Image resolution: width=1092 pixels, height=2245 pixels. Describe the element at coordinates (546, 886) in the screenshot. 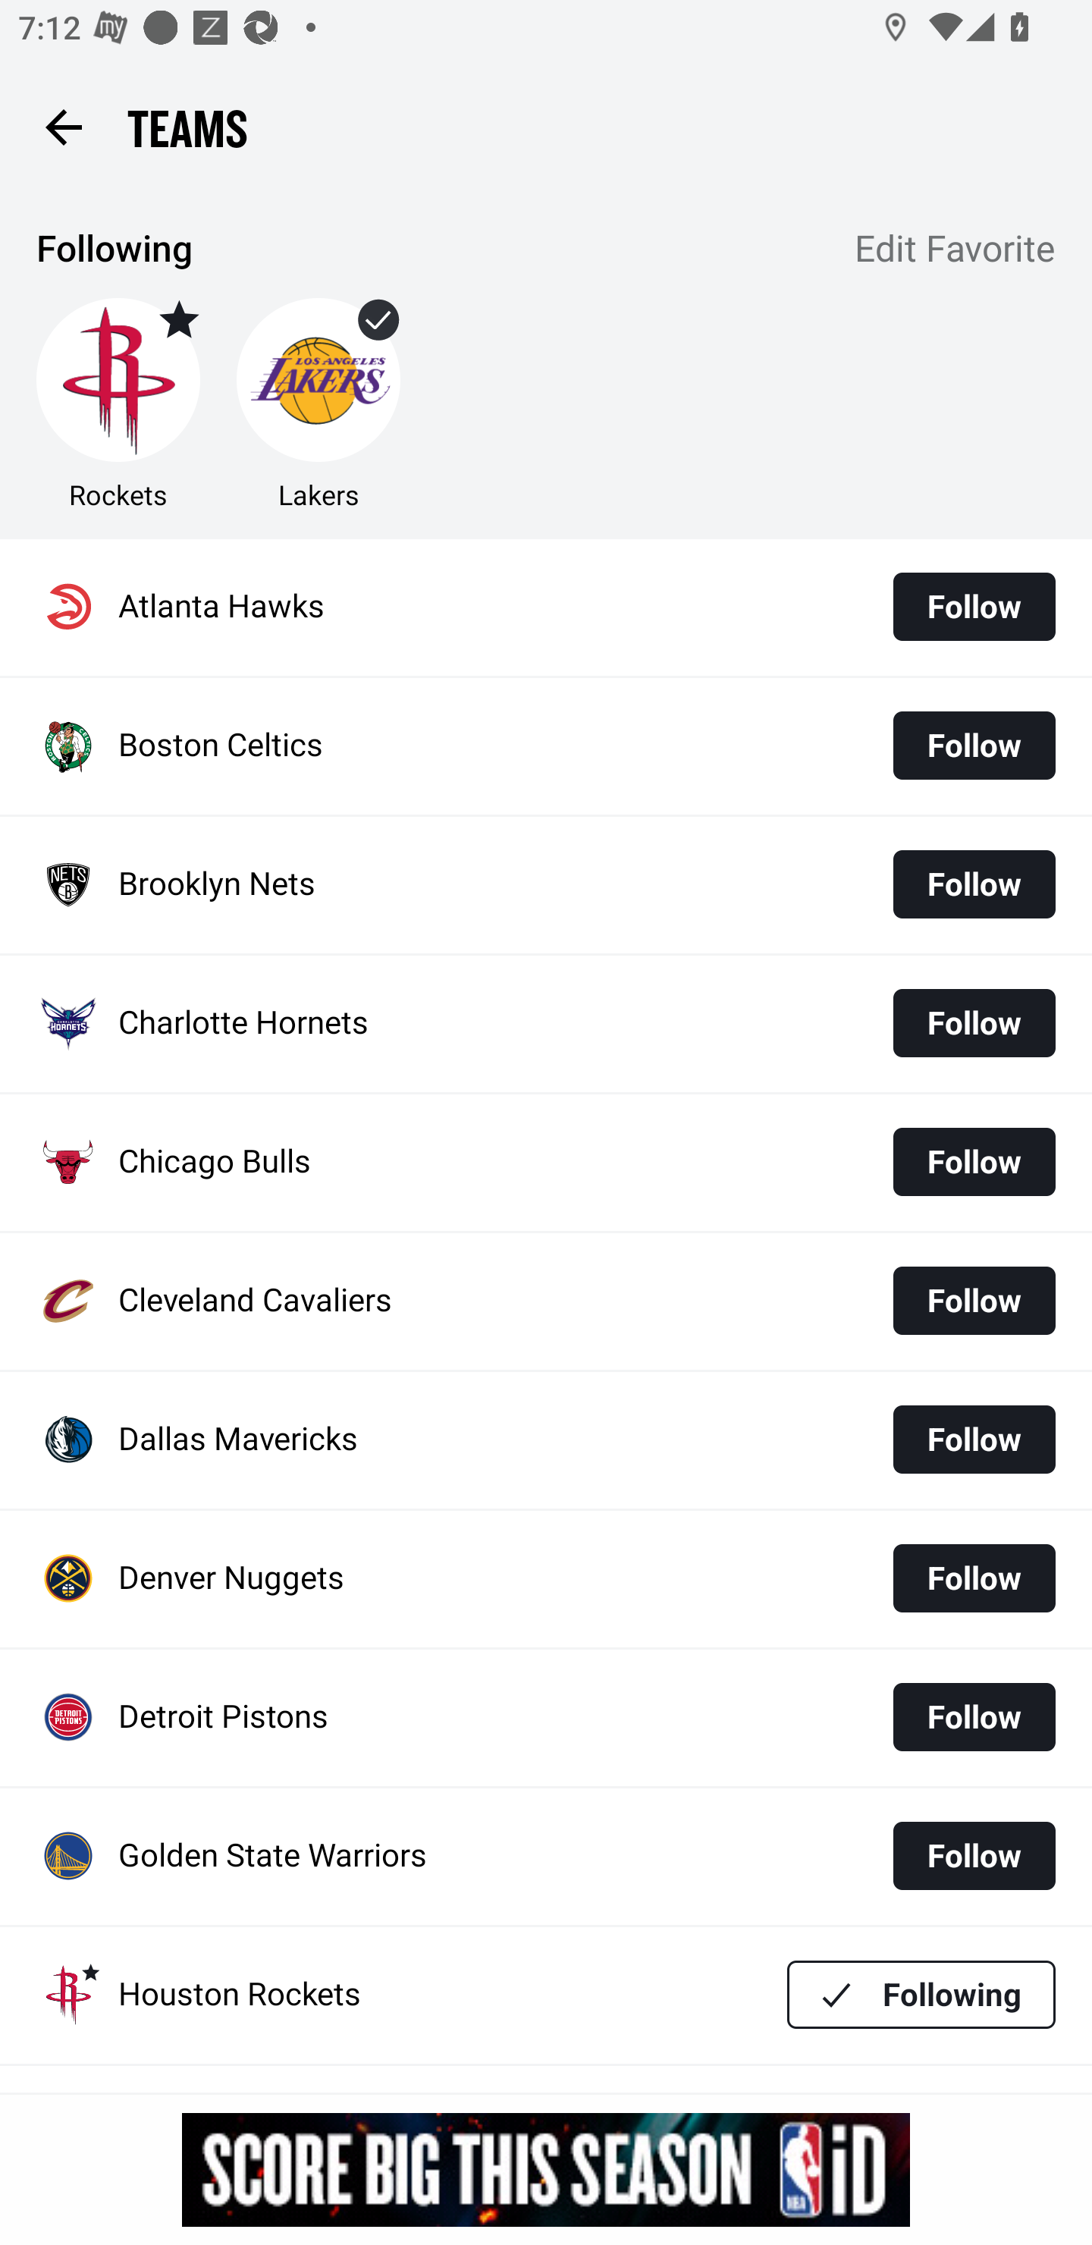

I see `Brooklyn Nets Follow` at that location.